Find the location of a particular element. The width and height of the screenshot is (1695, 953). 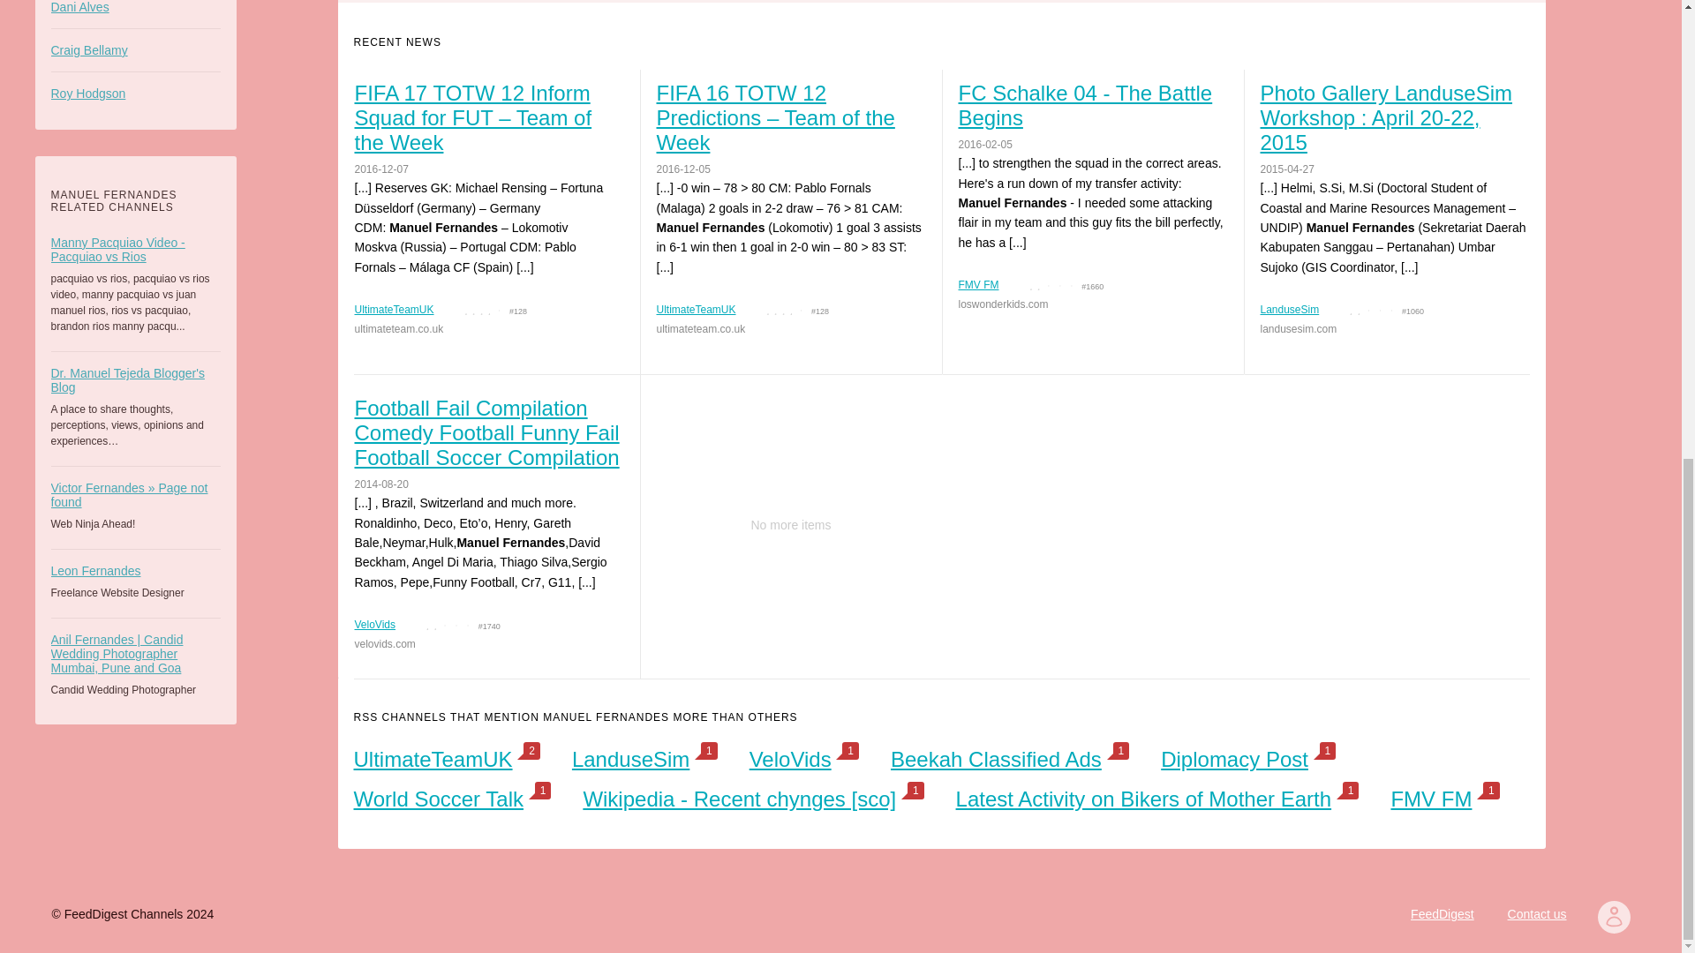

FC Schalke 04 - The Battle Begins is located at coordinates (1092, 105).